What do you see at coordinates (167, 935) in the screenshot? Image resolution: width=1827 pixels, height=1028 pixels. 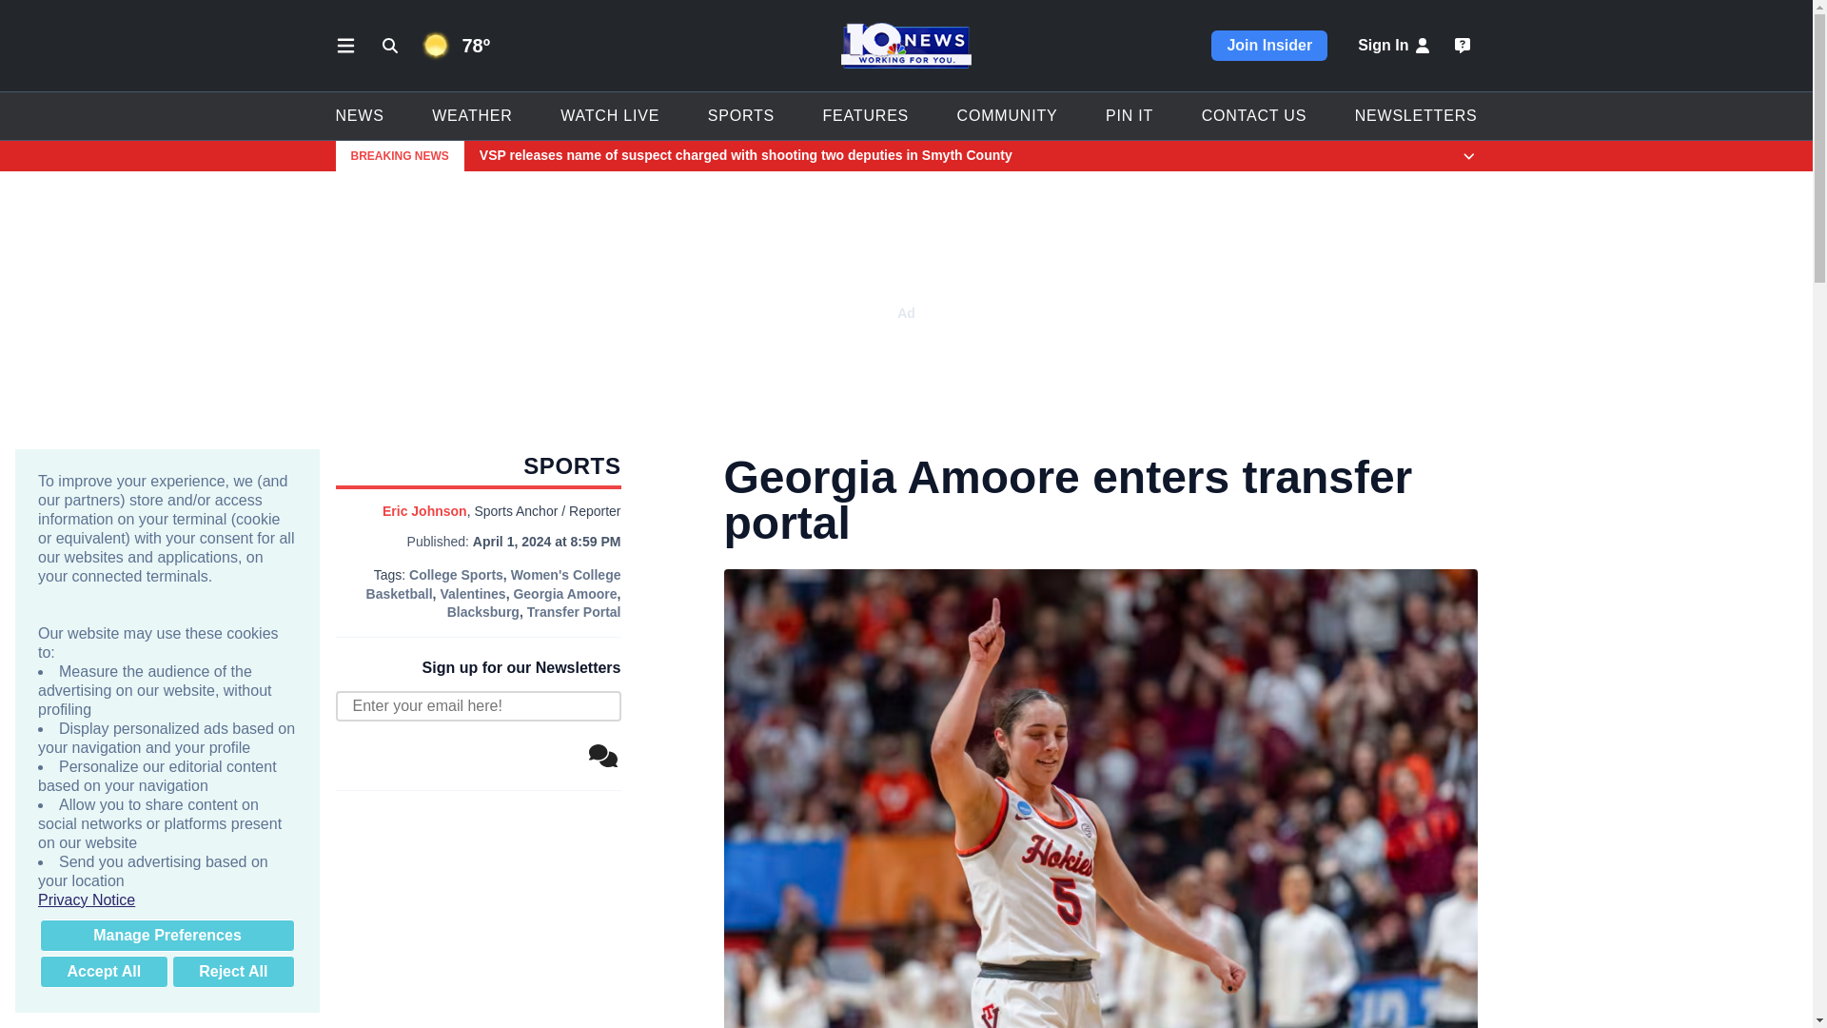 I see `Manage Preferences` at bounding box center [167, 935].